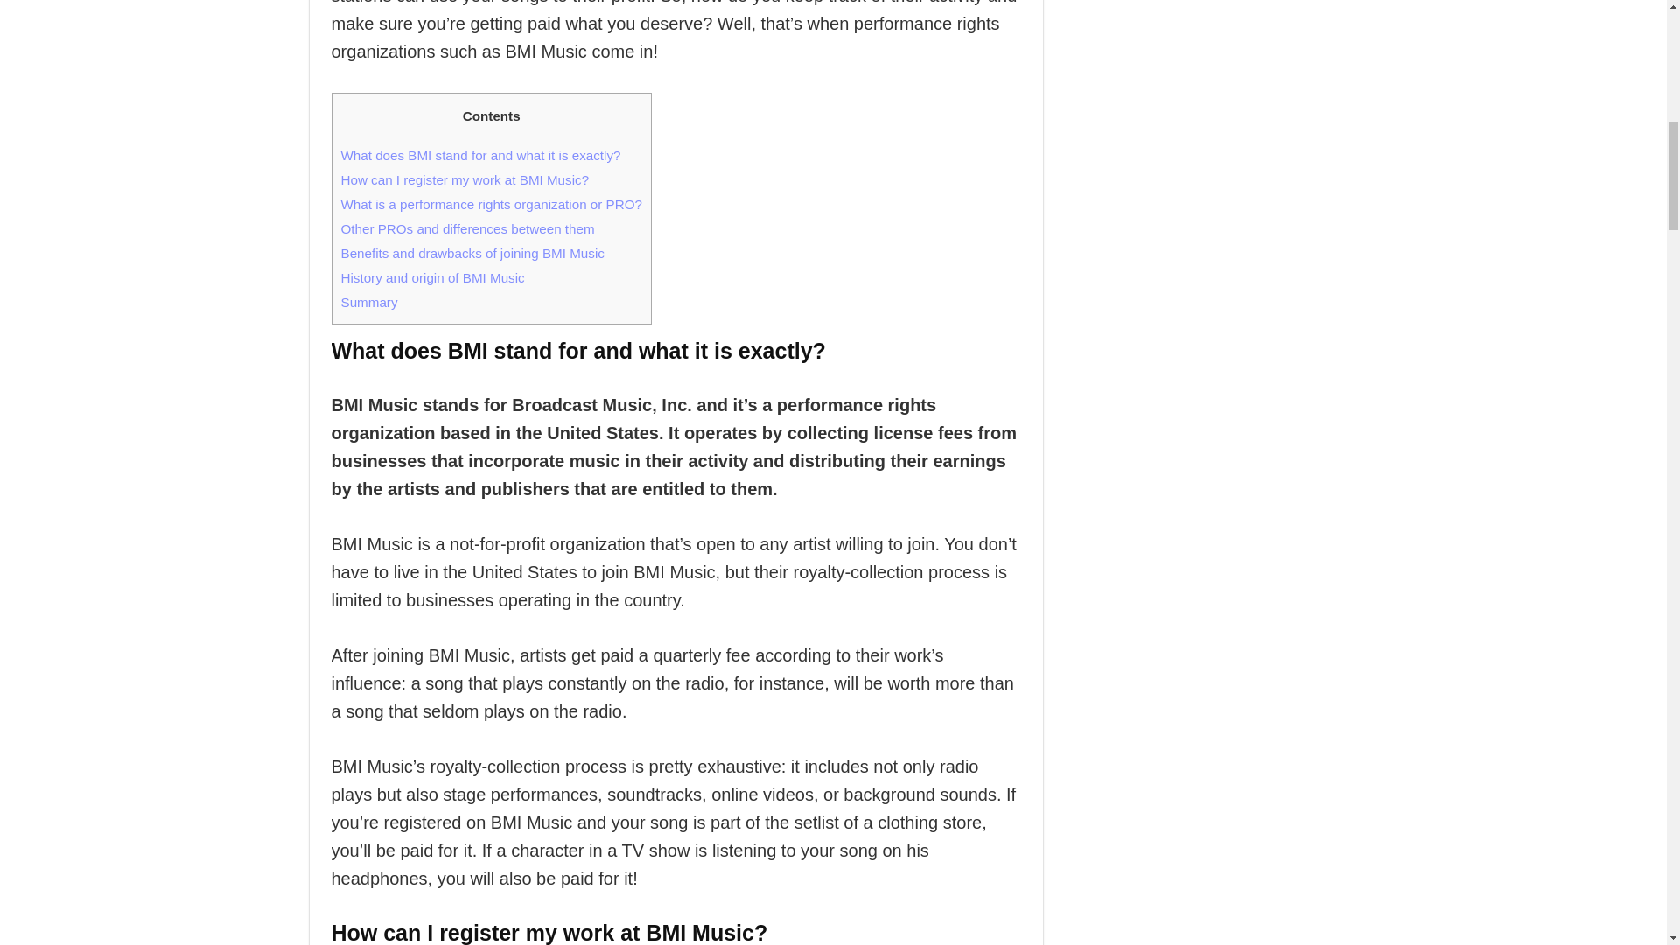 The image size is (1680, 945). Describe the element at coordinates (369, 302) in the screenshot. I see `Summary` at that location.